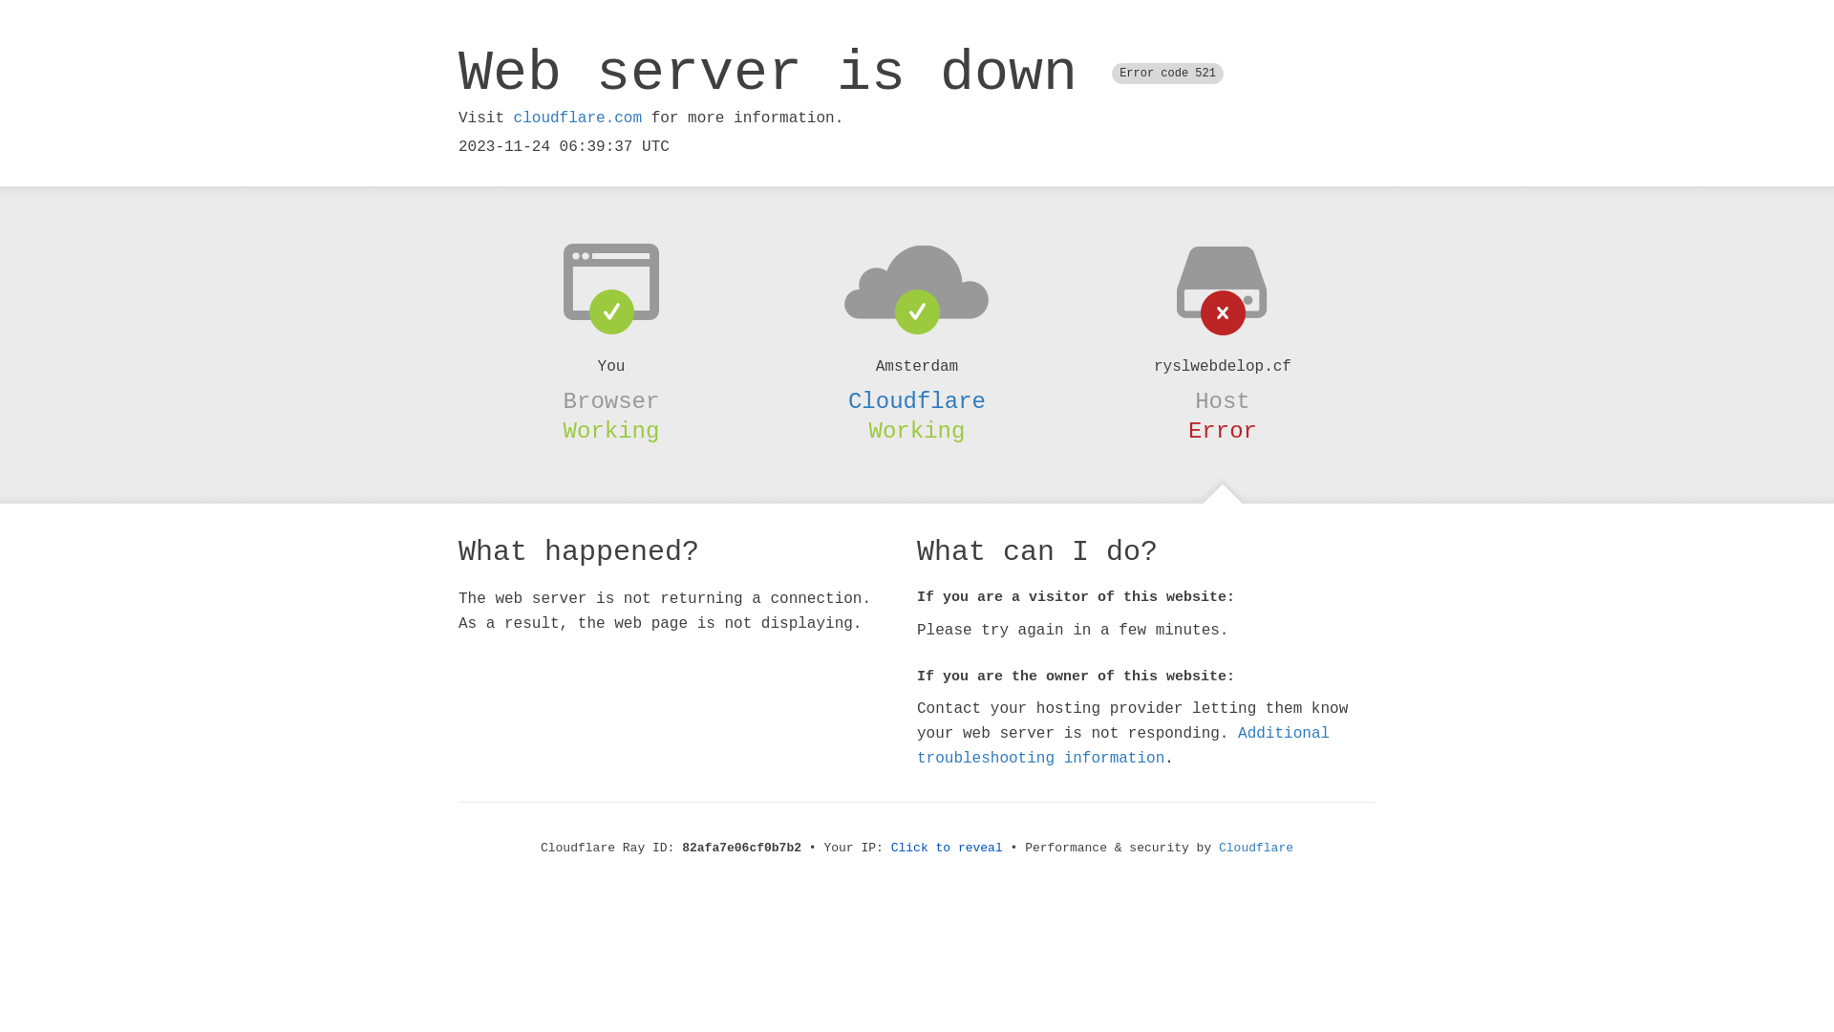  Describe the element at coordinates (948, 849) in the screenshot. I see `Click to reveal` at that location.